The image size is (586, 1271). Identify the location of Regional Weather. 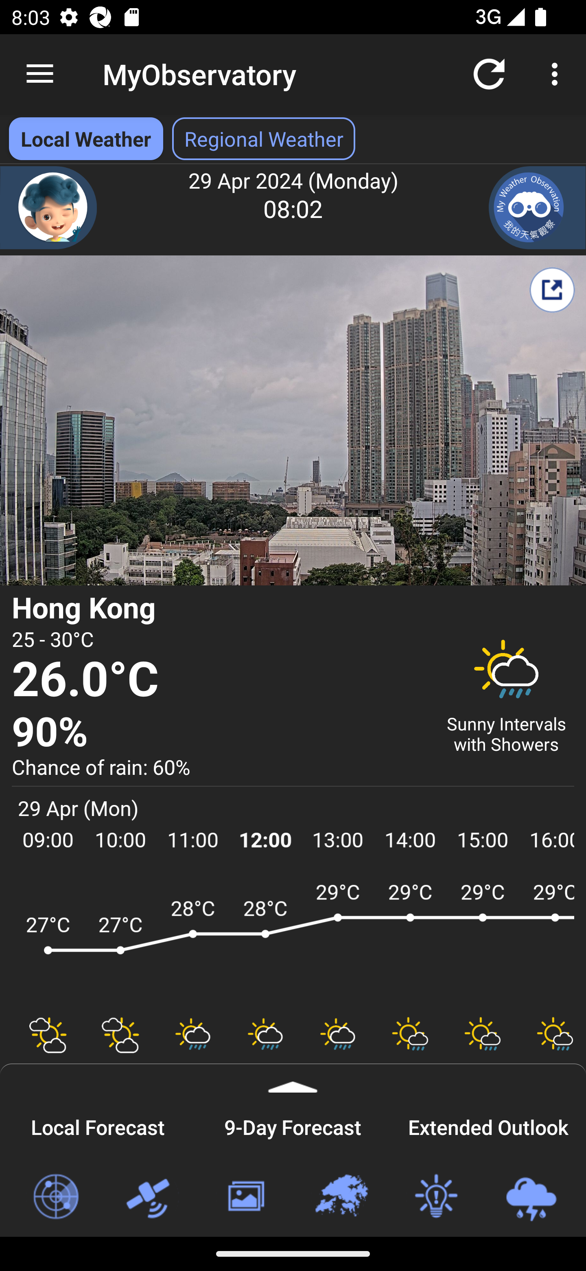
(341, 1197).